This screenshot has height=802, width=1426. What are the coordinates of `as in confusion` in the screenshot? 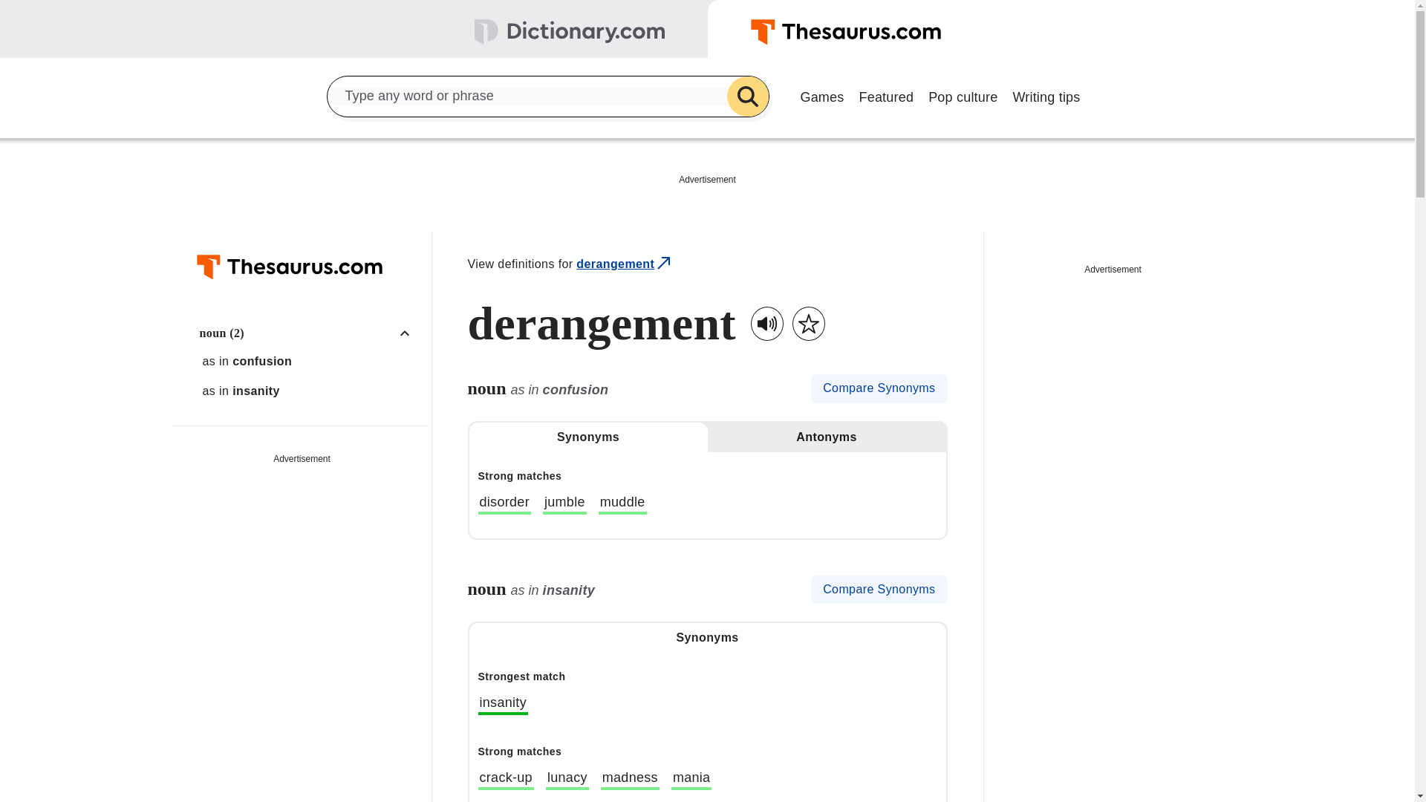 It's located at (310, 361).